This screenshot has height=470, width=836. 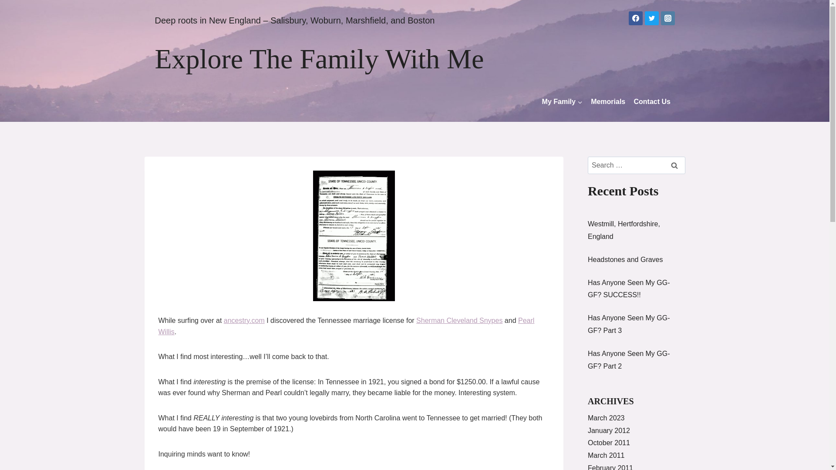 I want to click on October 2011, so click(x=609, y=443).